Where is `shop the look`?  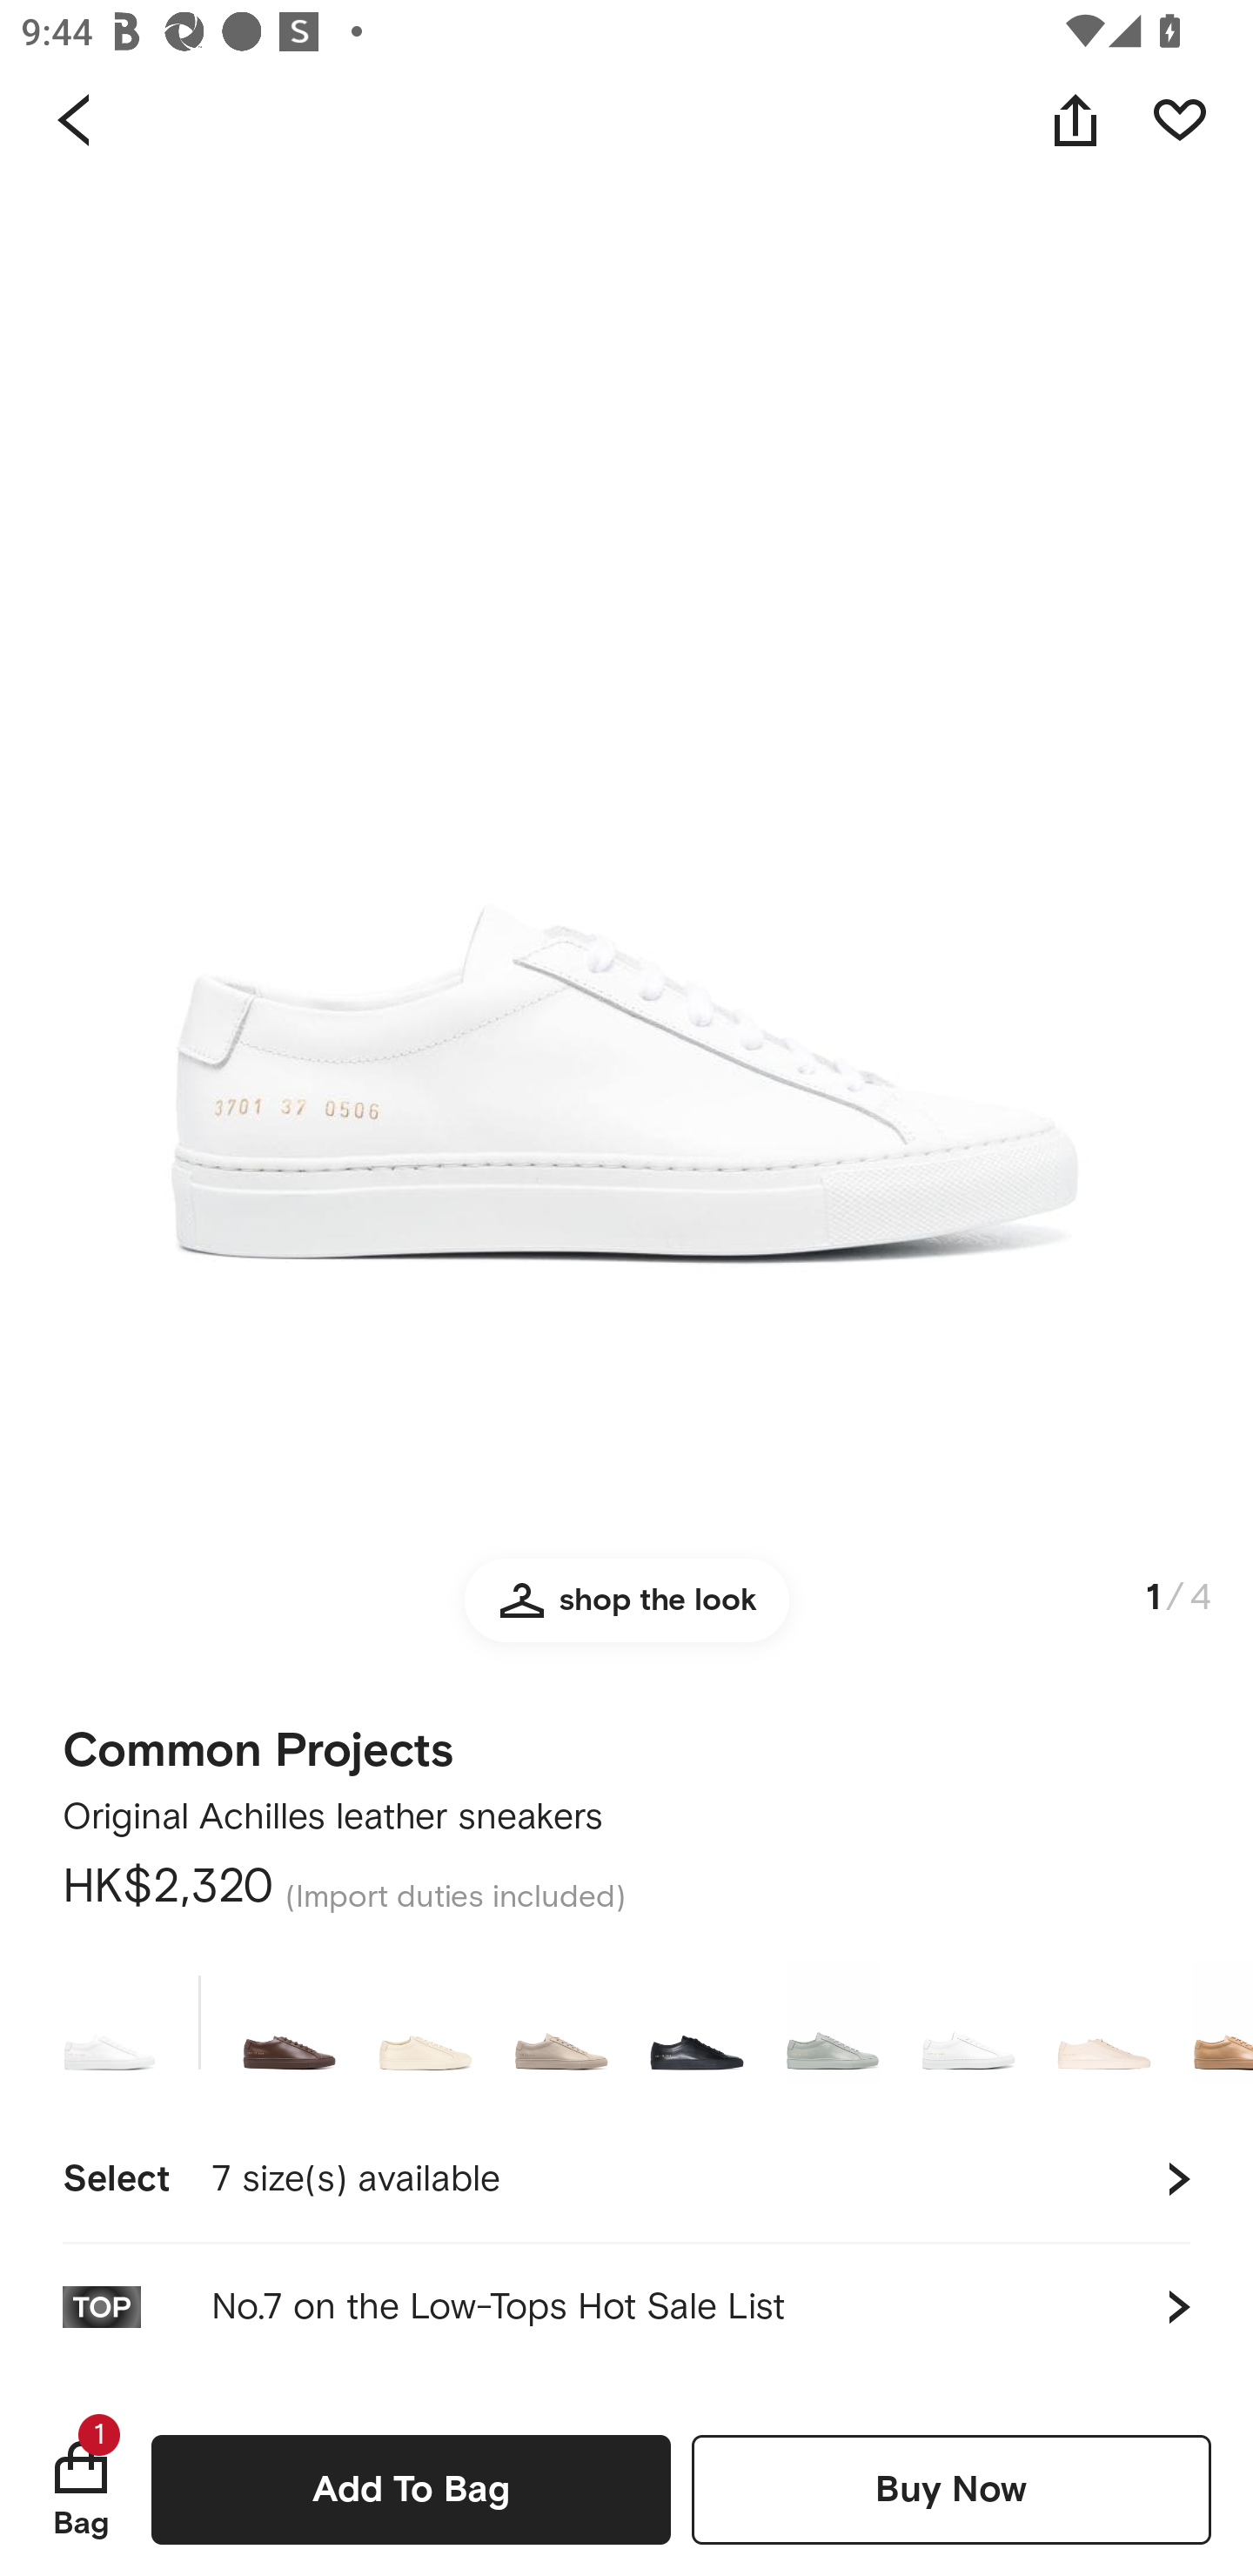
shop the look is located at coordinates (626, 1613).